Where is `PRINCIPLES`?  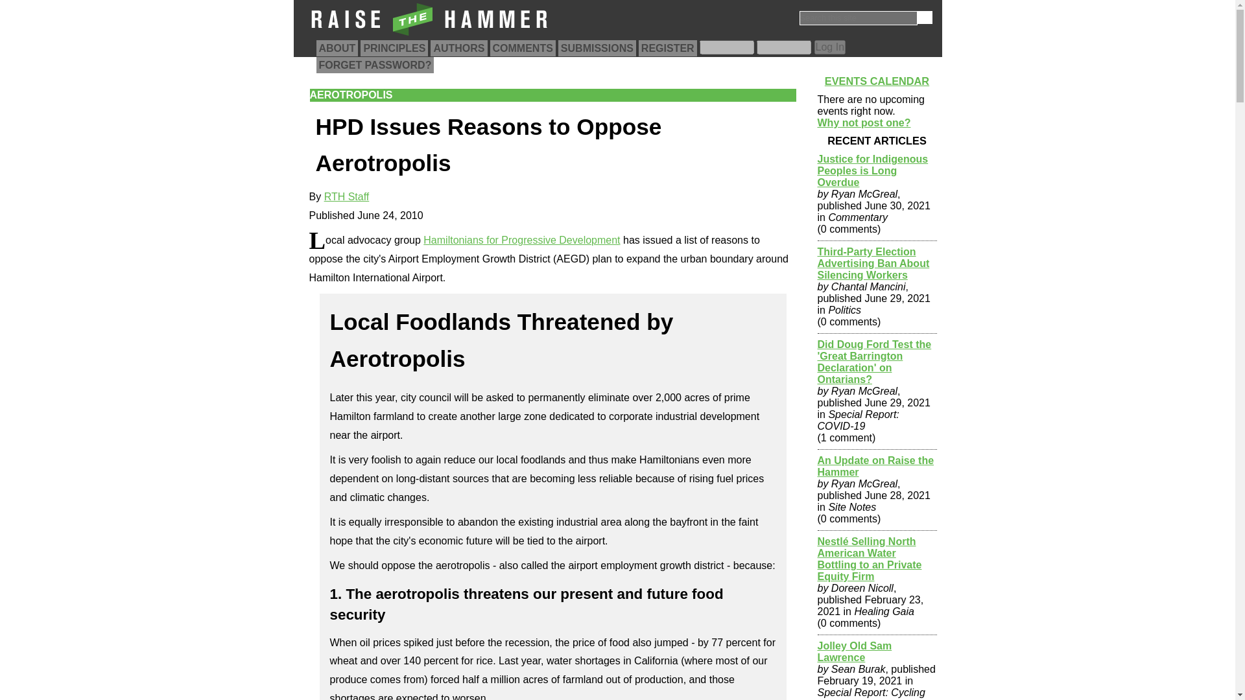 PRINCIPLES is located at coordinates (394, 48).